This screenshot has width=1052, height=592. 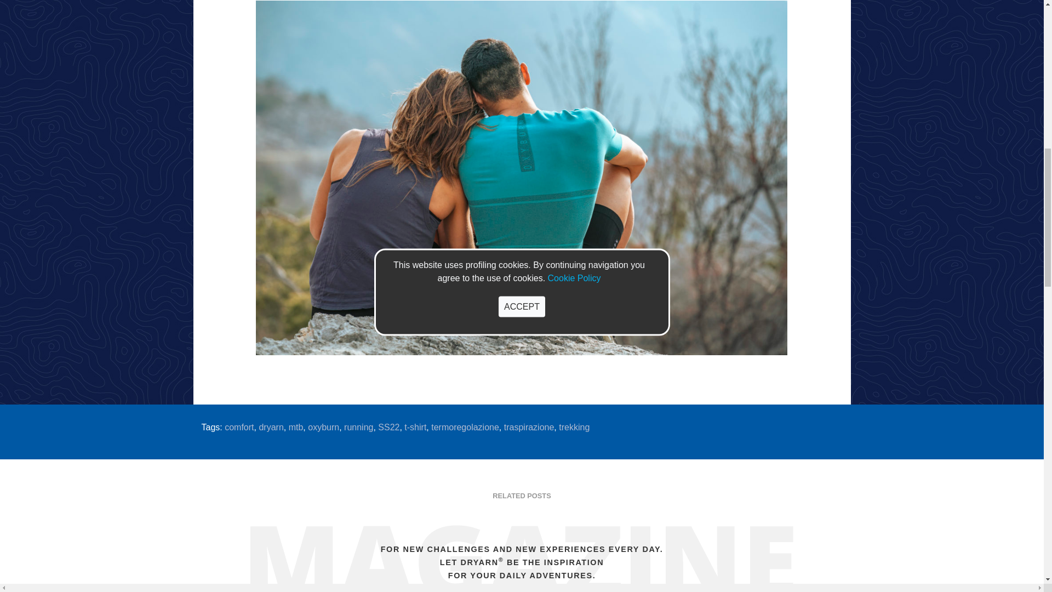 I want to click on t-shirt, so click(x=415, y=428).